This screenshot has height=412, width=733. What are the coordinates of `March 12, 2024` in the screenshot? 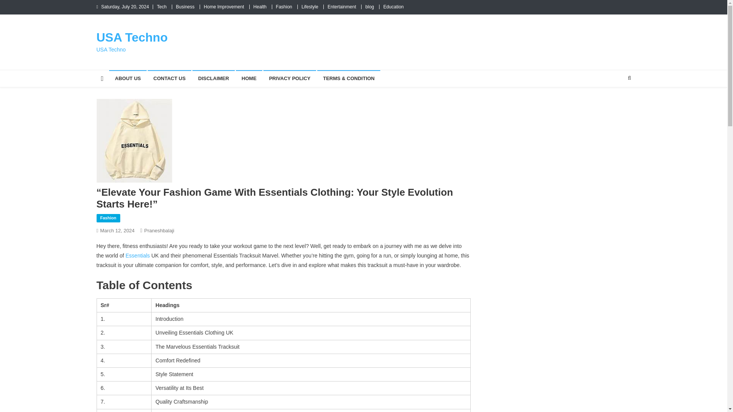 It's located at (117, 230).